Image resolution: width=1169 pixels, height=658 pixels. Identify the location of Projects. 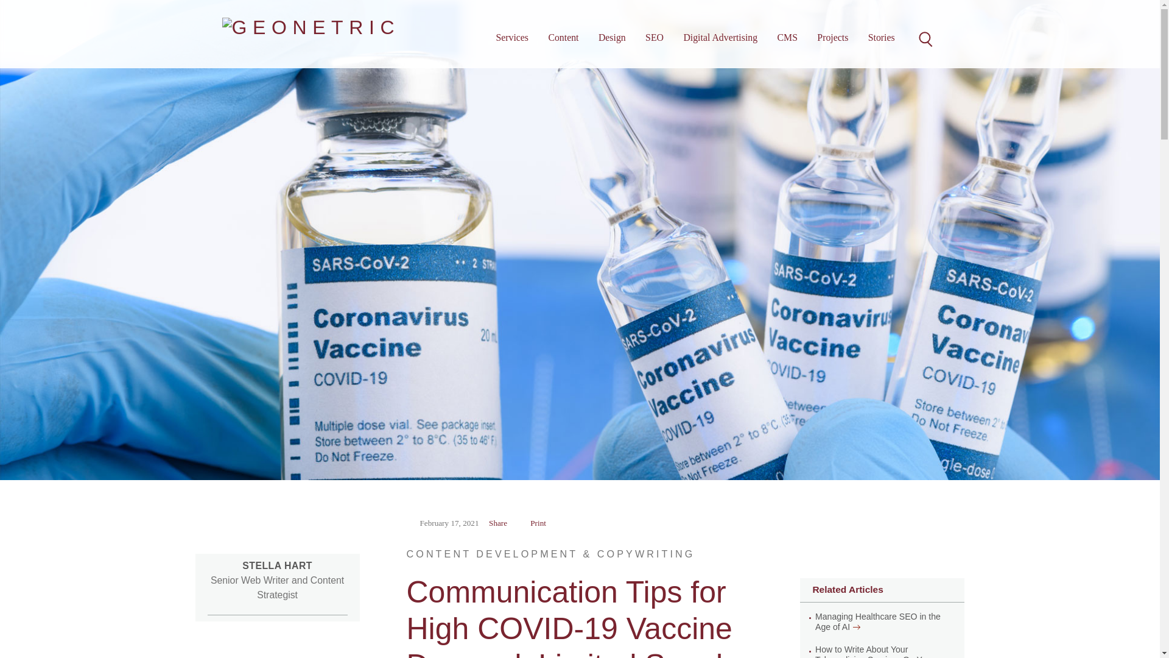
(833, 38).